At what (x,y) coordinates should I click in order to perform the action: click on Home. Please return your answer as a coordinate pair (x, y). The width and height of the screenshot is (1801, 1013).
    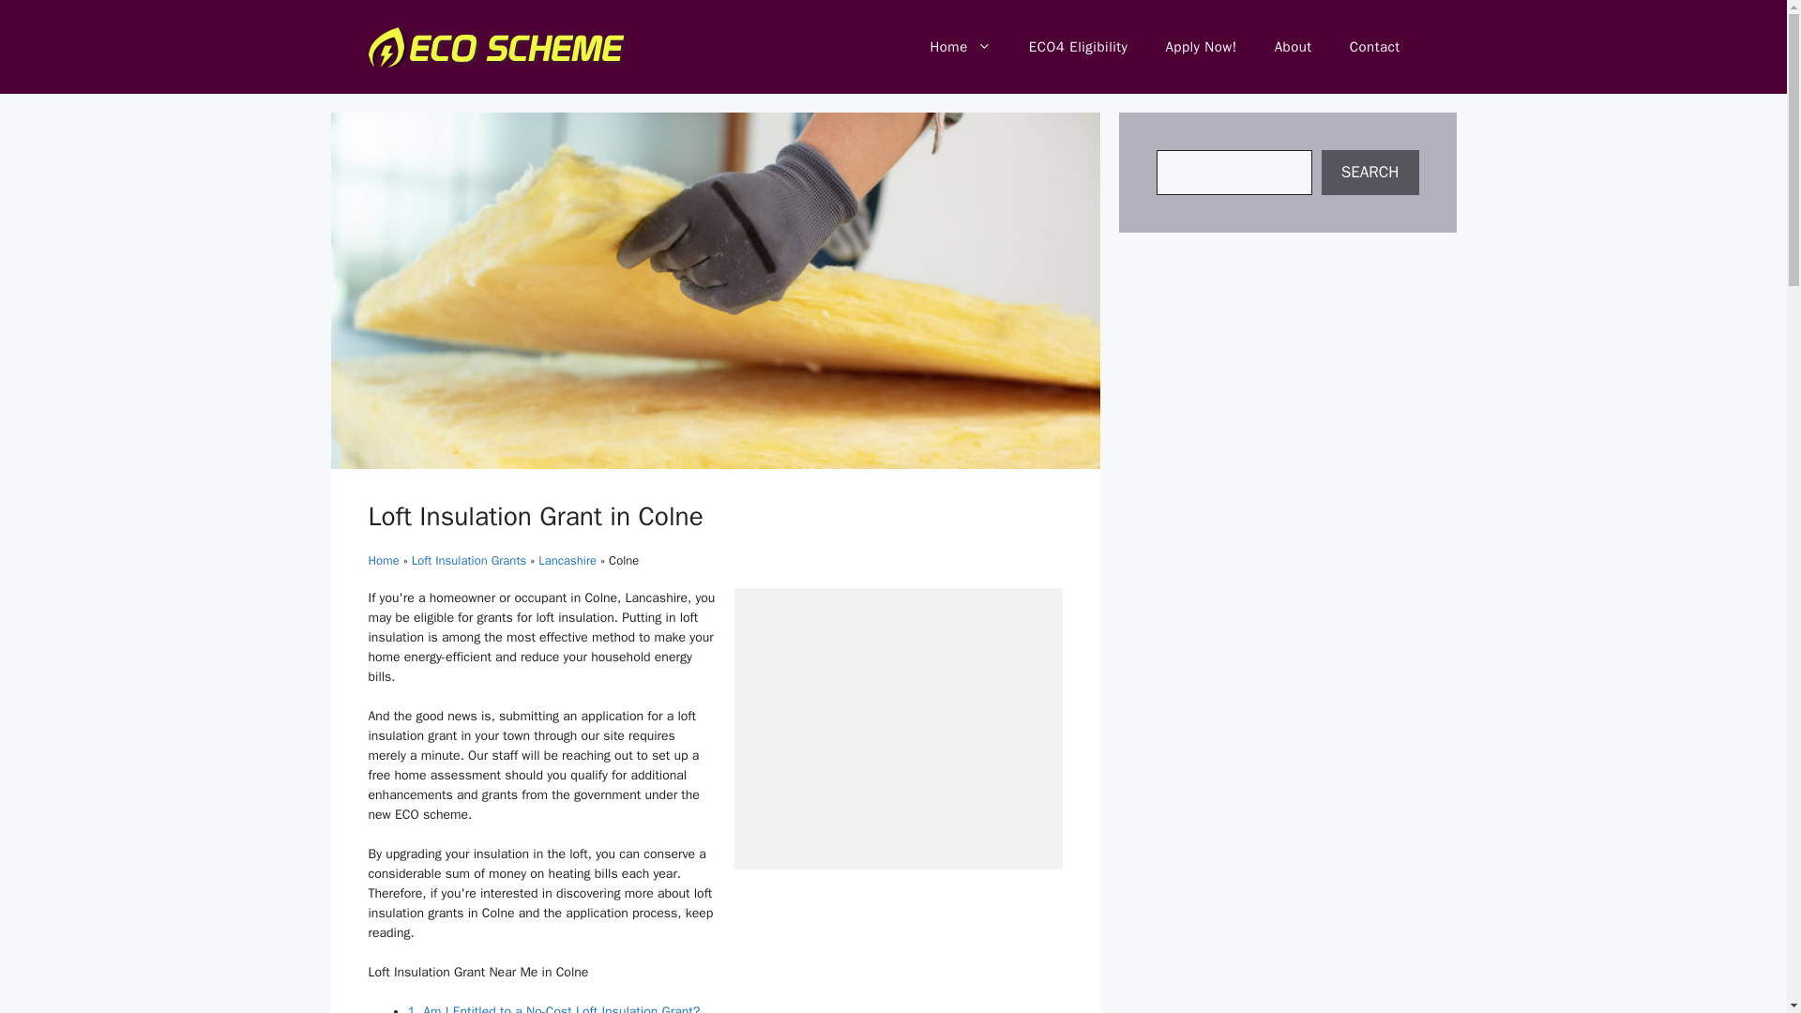
    Looking at the image, I should click on (960, 47).